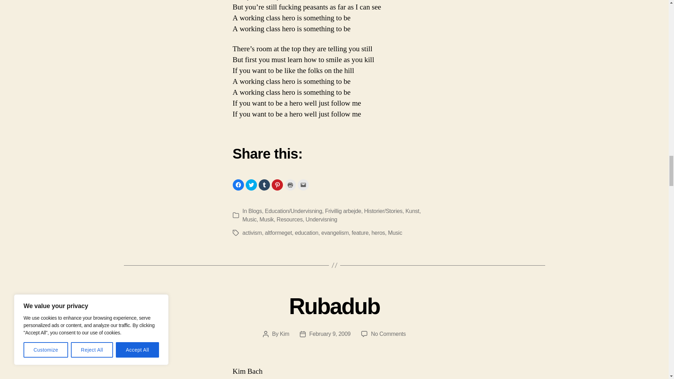 The height and width of the screenshot is (379, 674). I want to click on Click to share on Pinterest, so click(277, 185).